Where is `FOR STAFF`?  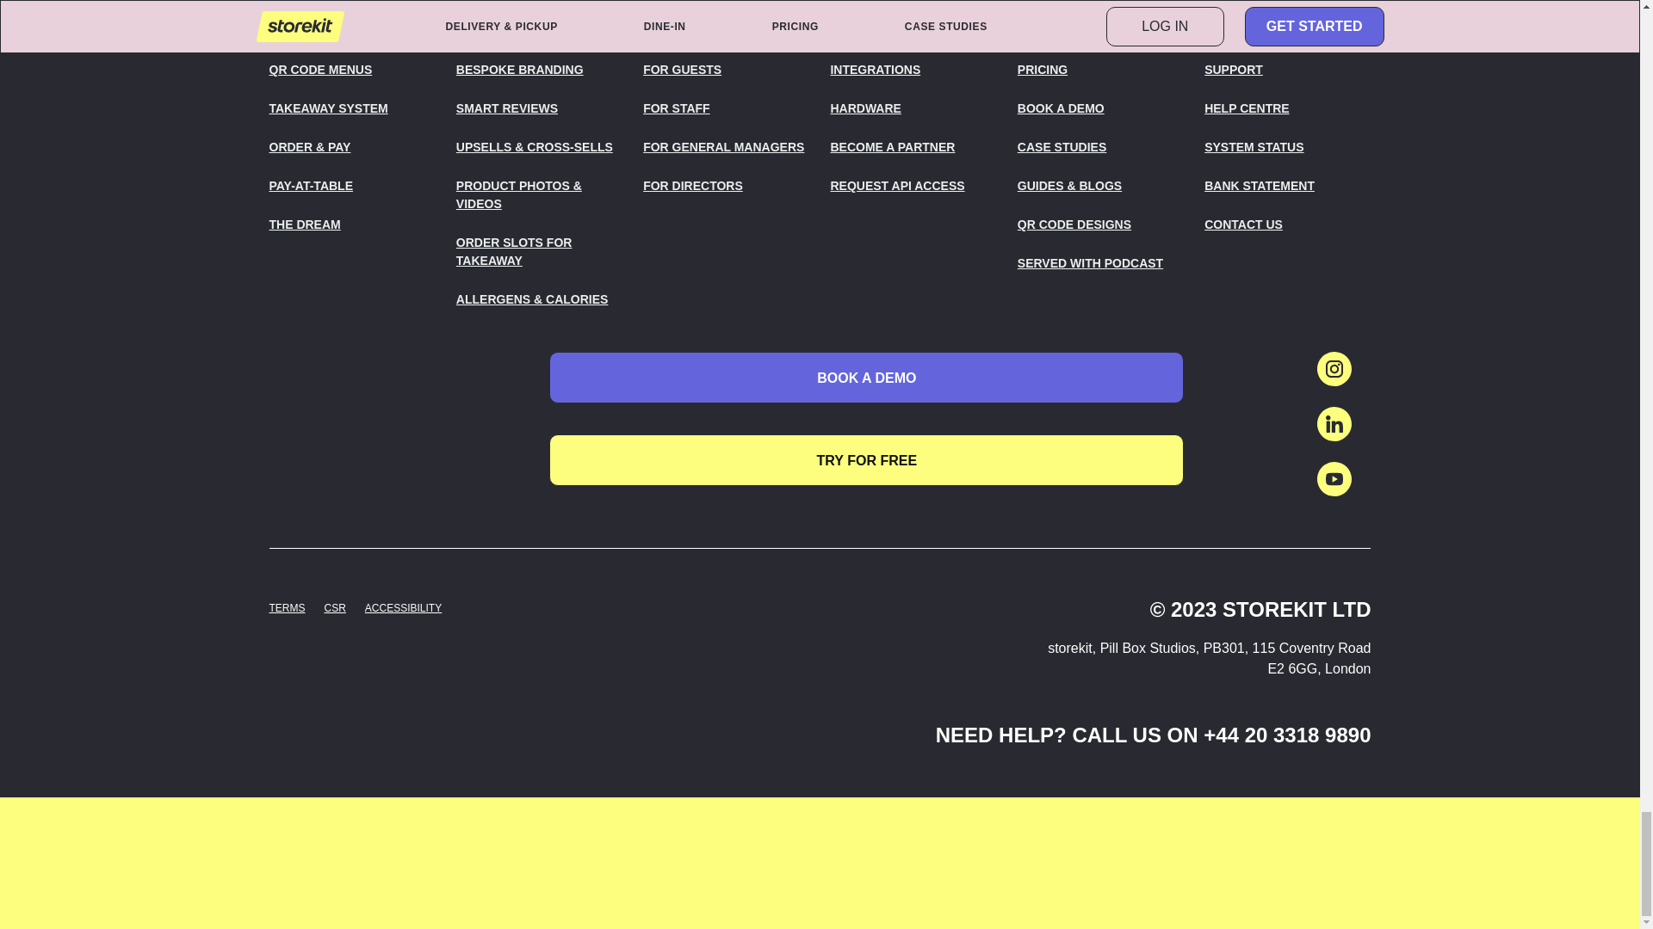
FOR STAFF is located at coordinates (726, 108).